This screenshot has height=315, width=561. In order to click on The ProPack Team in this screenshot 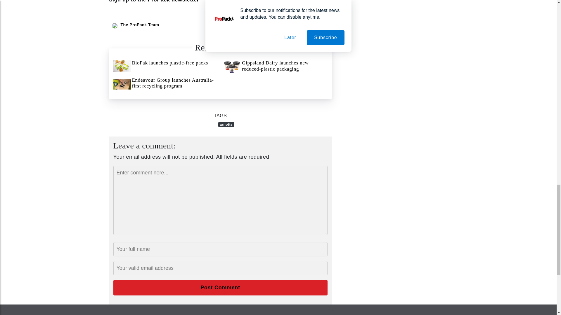, I will do `click(140, 24)`.